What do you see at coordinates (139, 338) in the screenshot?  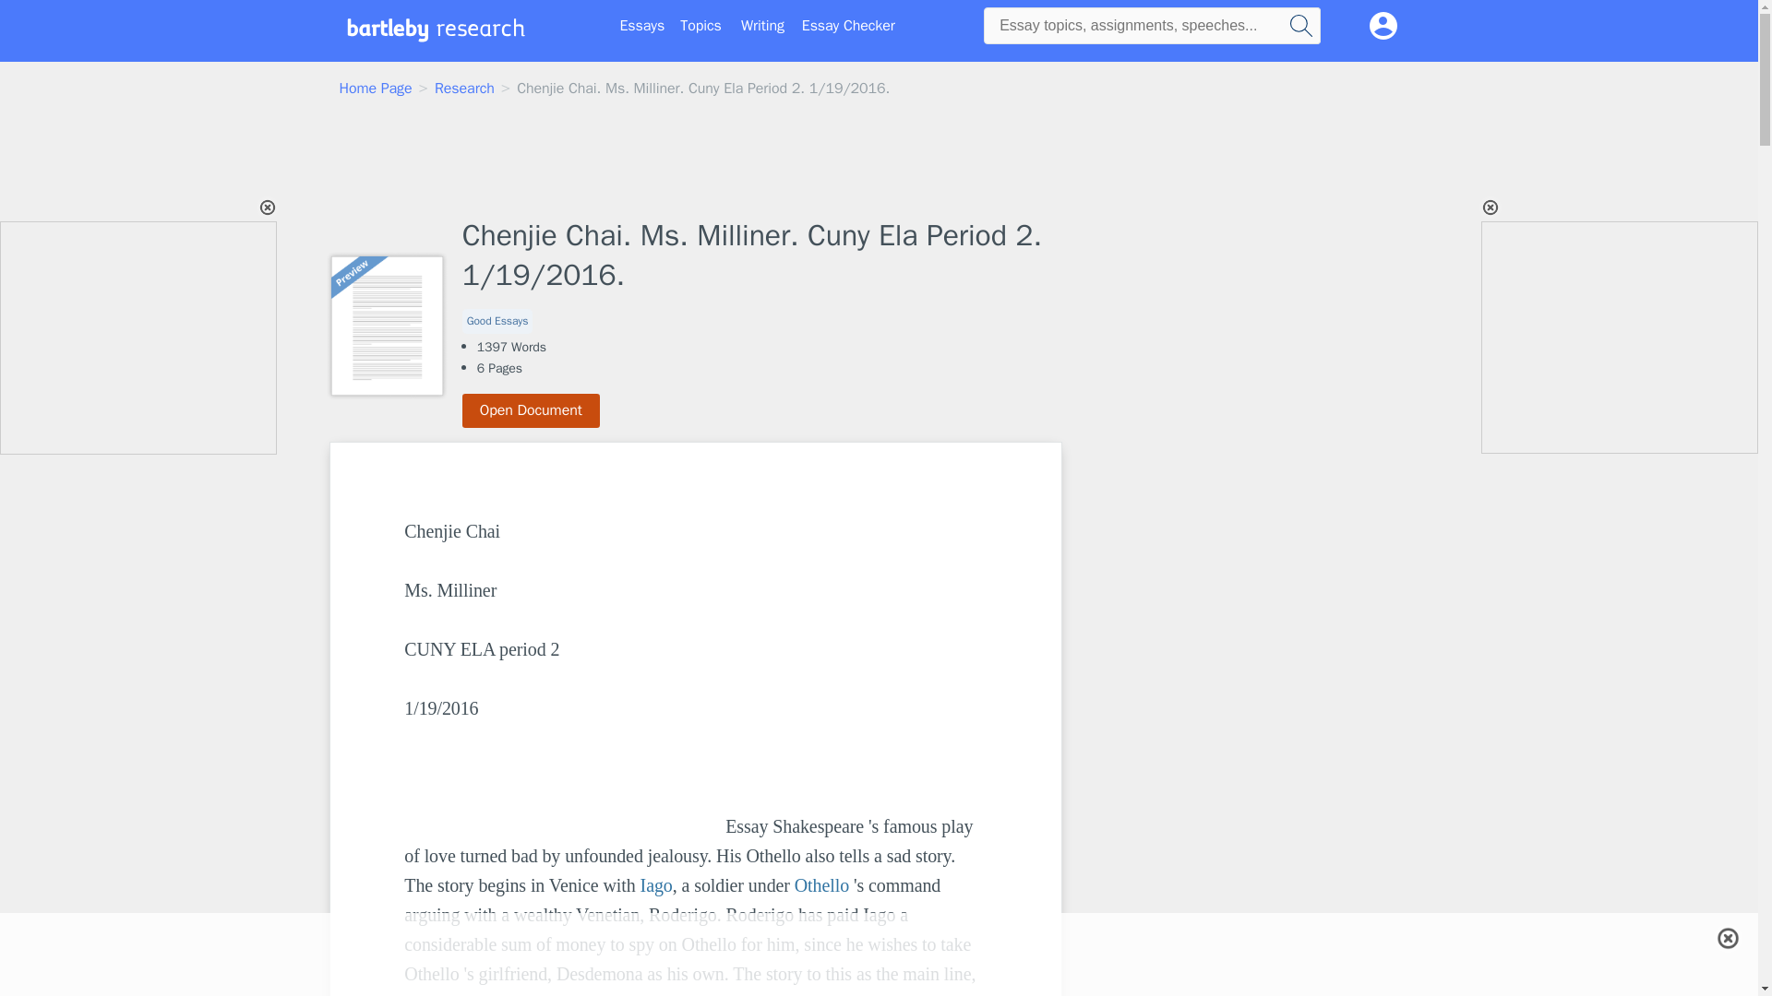 I see `3rd party ad content` at bounding box center [139, 338].